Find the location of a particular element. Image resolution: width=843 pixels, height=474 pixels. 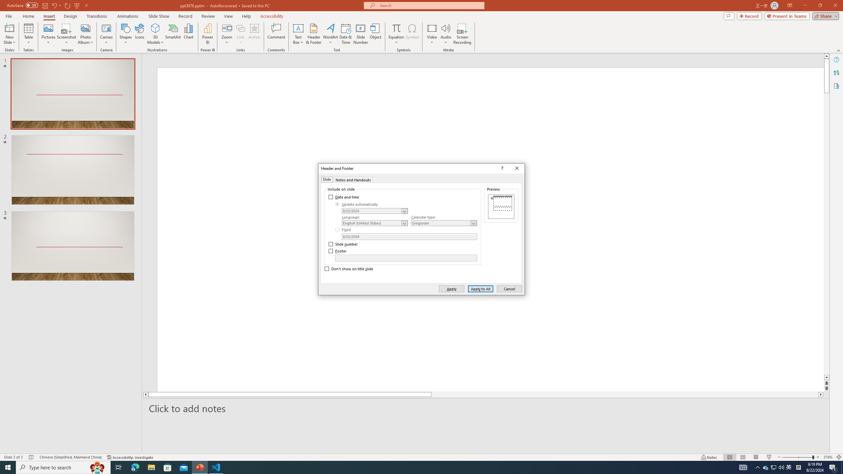

Table is located at coordinates (28, 34).